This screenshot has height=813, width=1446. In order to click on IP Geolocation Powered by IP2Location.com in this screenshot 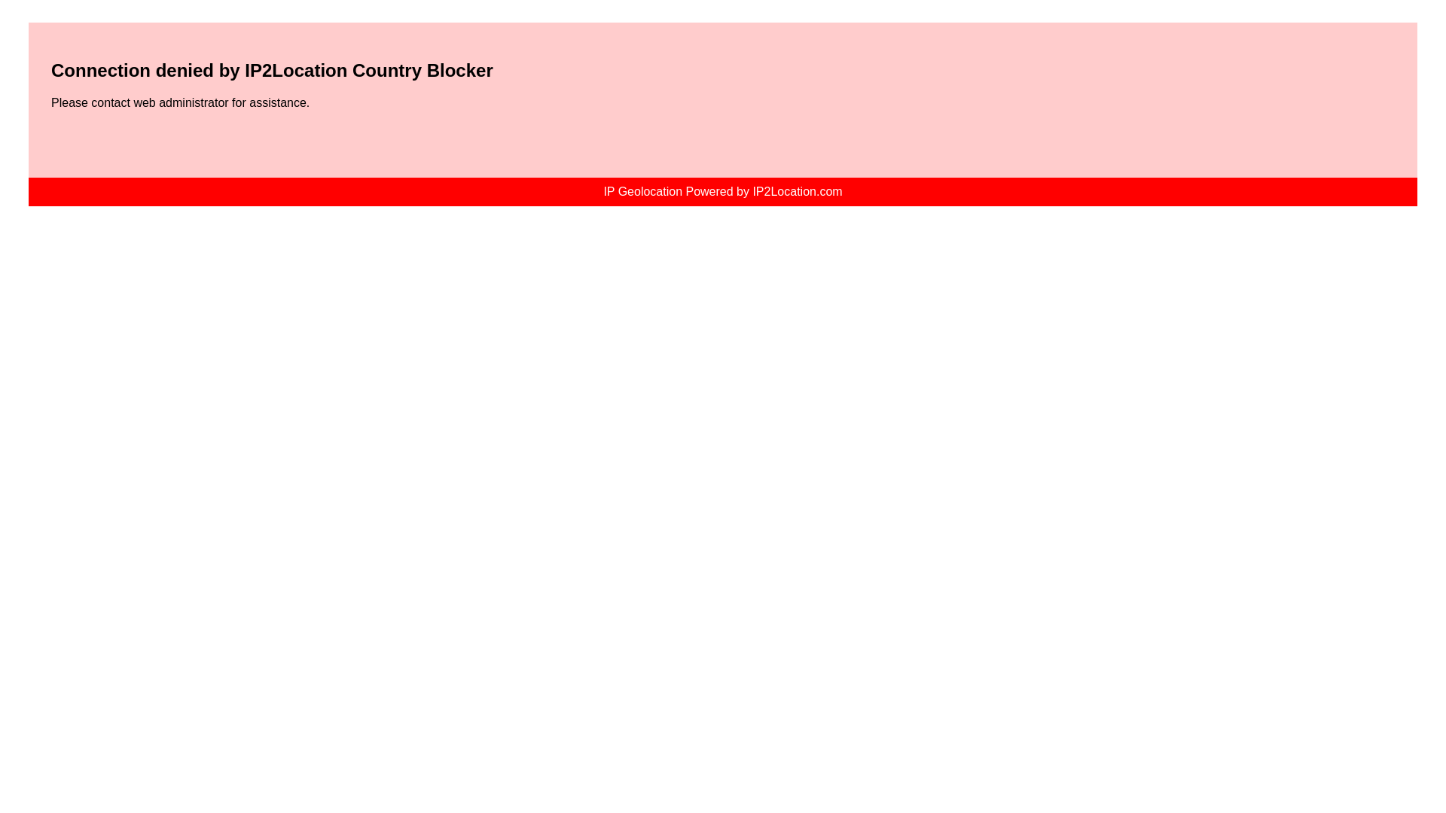, I will do `click(721, 191)`.